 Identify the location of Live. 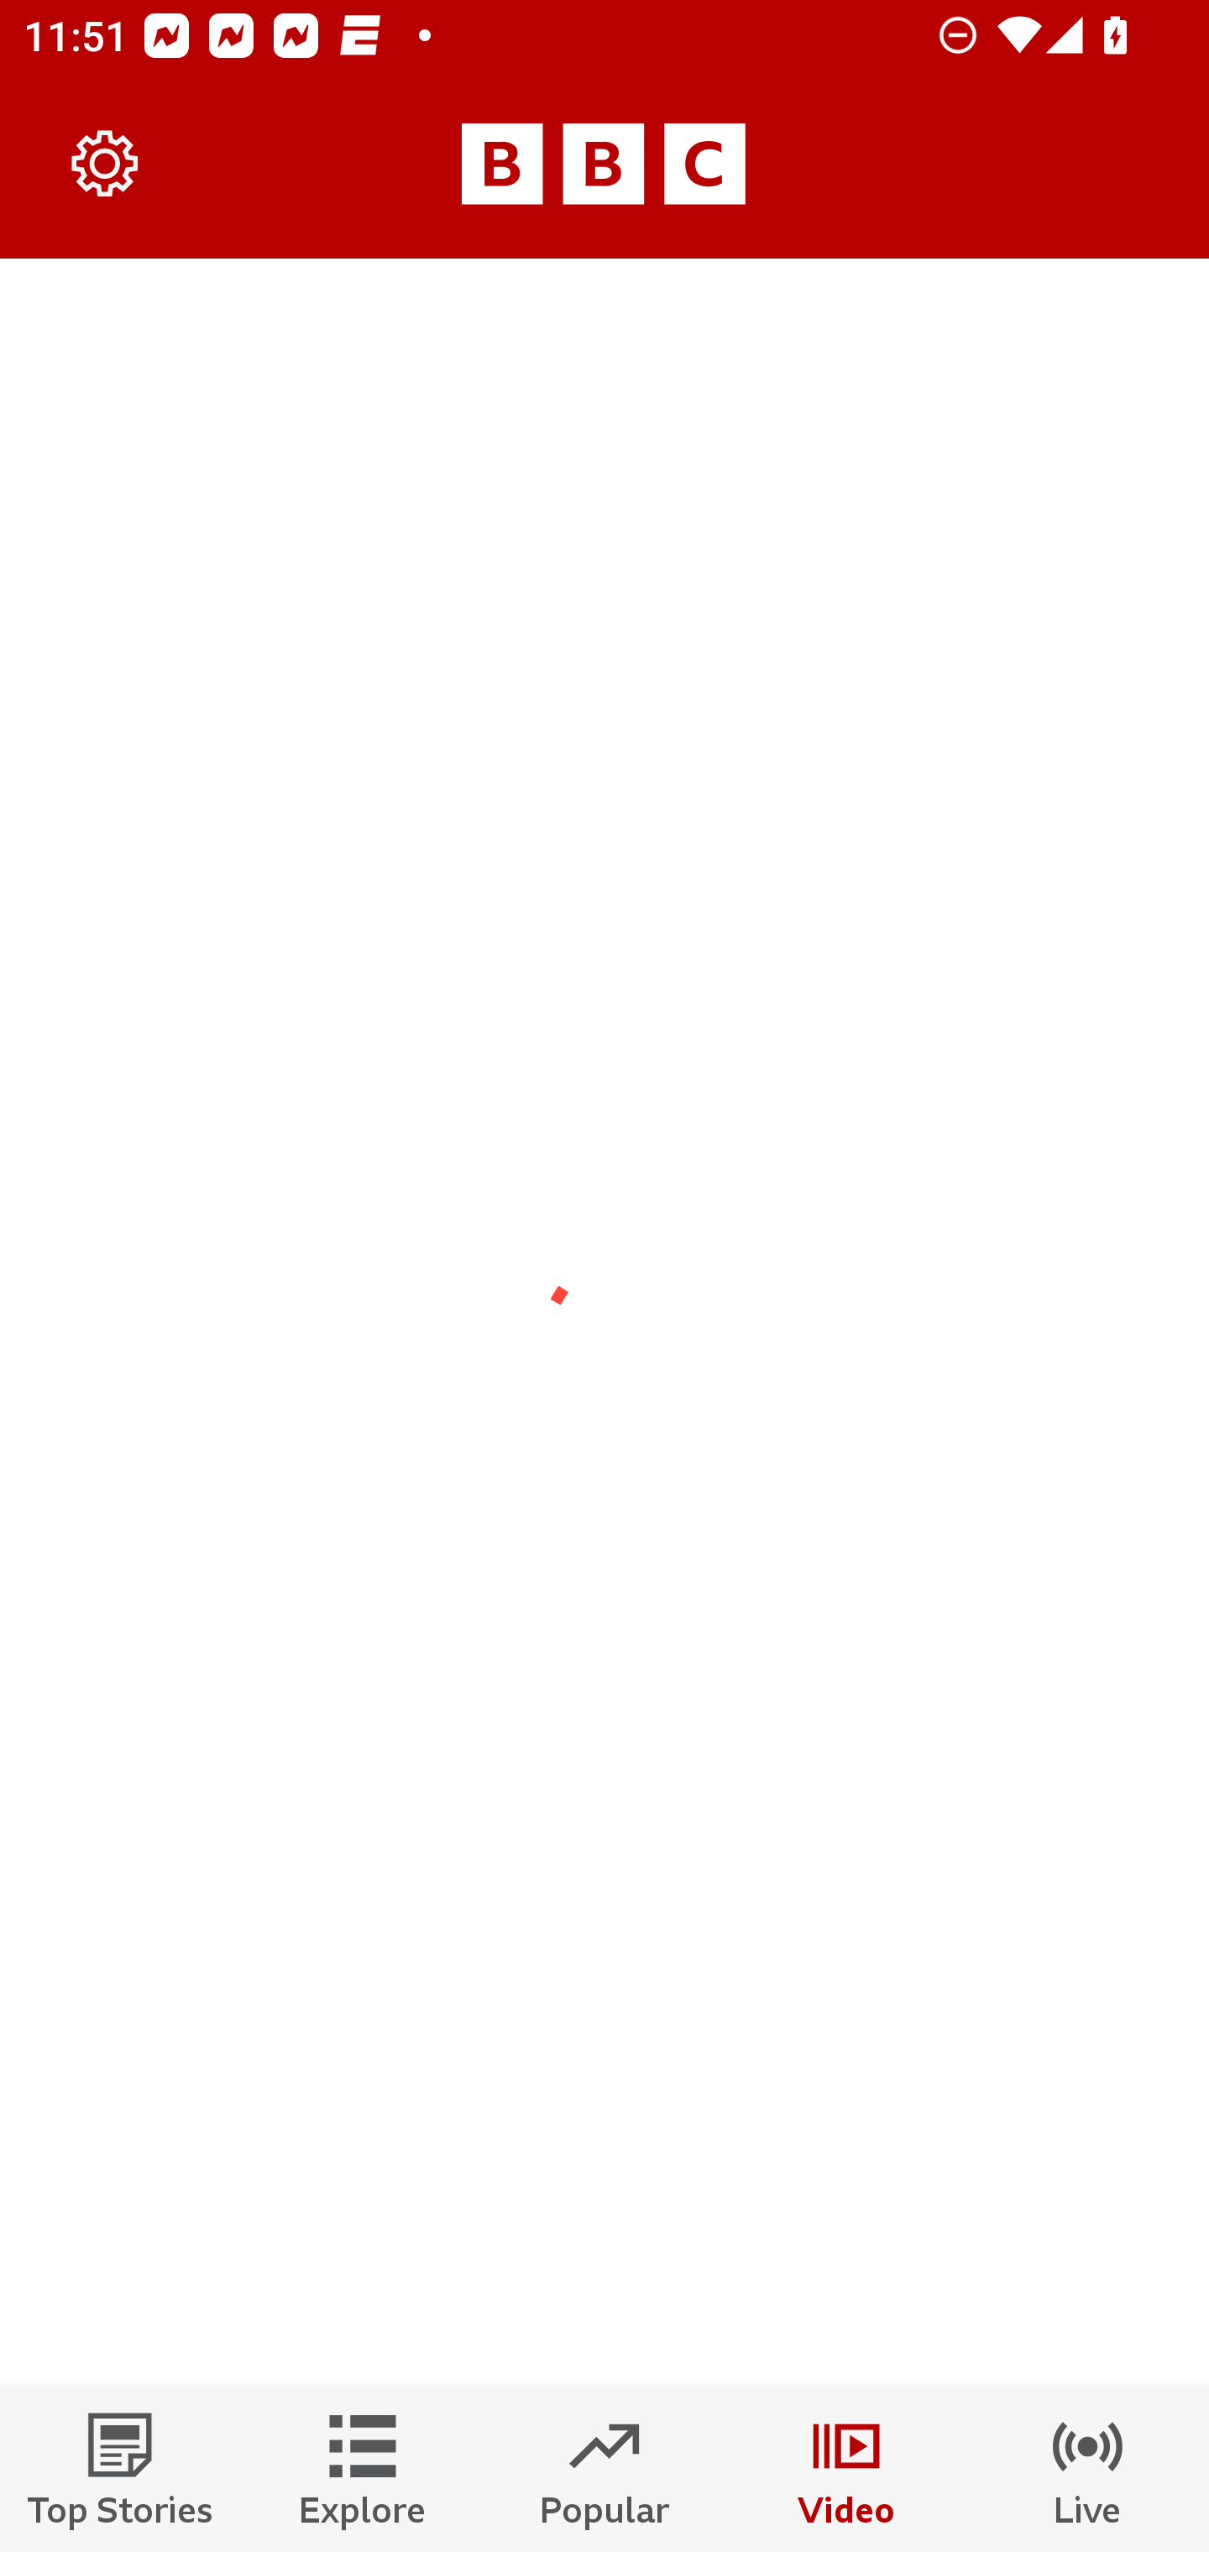
(1088, 2470).